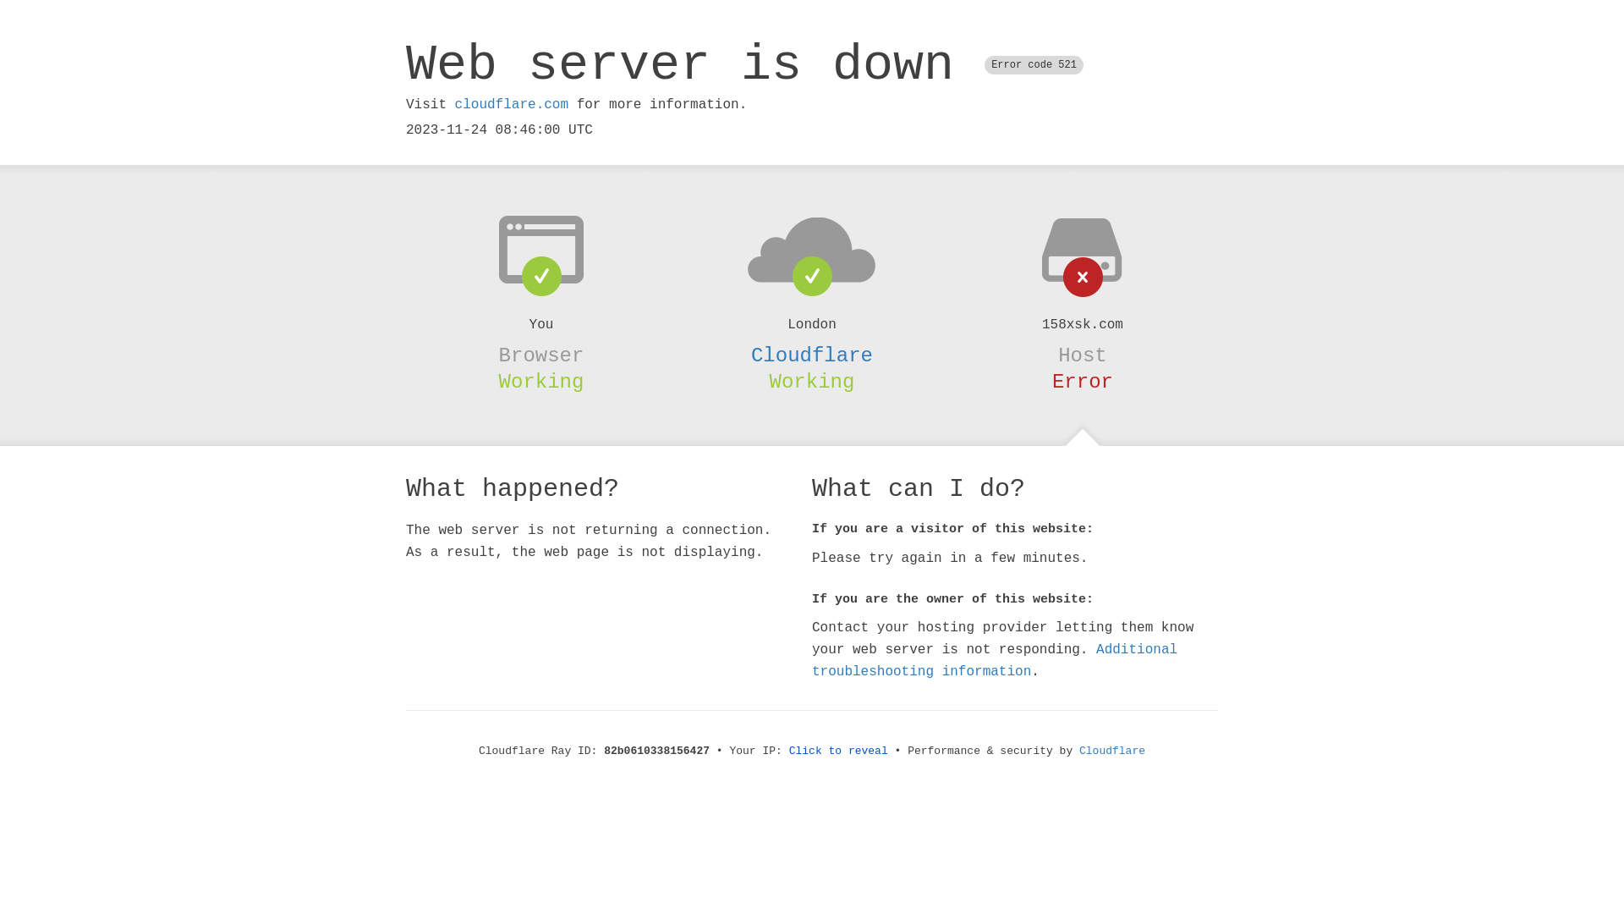 This screenshot has width=1624, height=914. I want to click on cloudflare.com, so click(512, 105).